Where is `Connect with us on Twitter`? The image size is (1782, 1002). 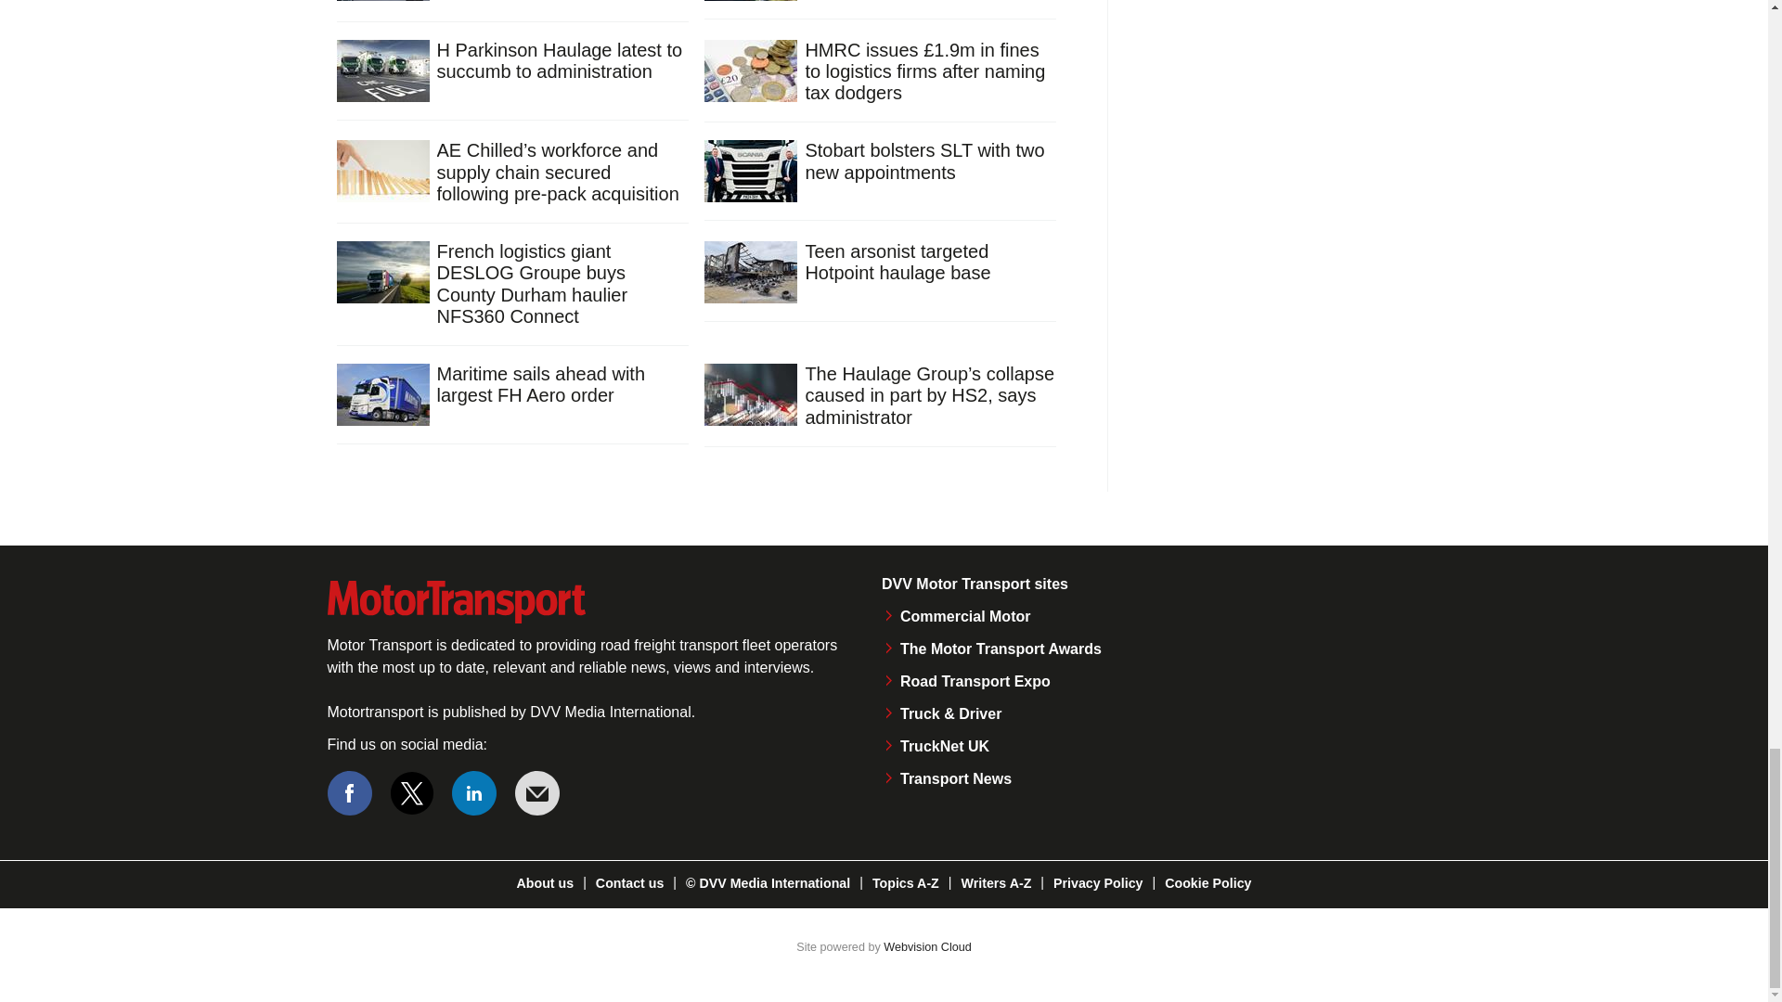
Connect with us on Twitter is located at coordinates (412, 792).